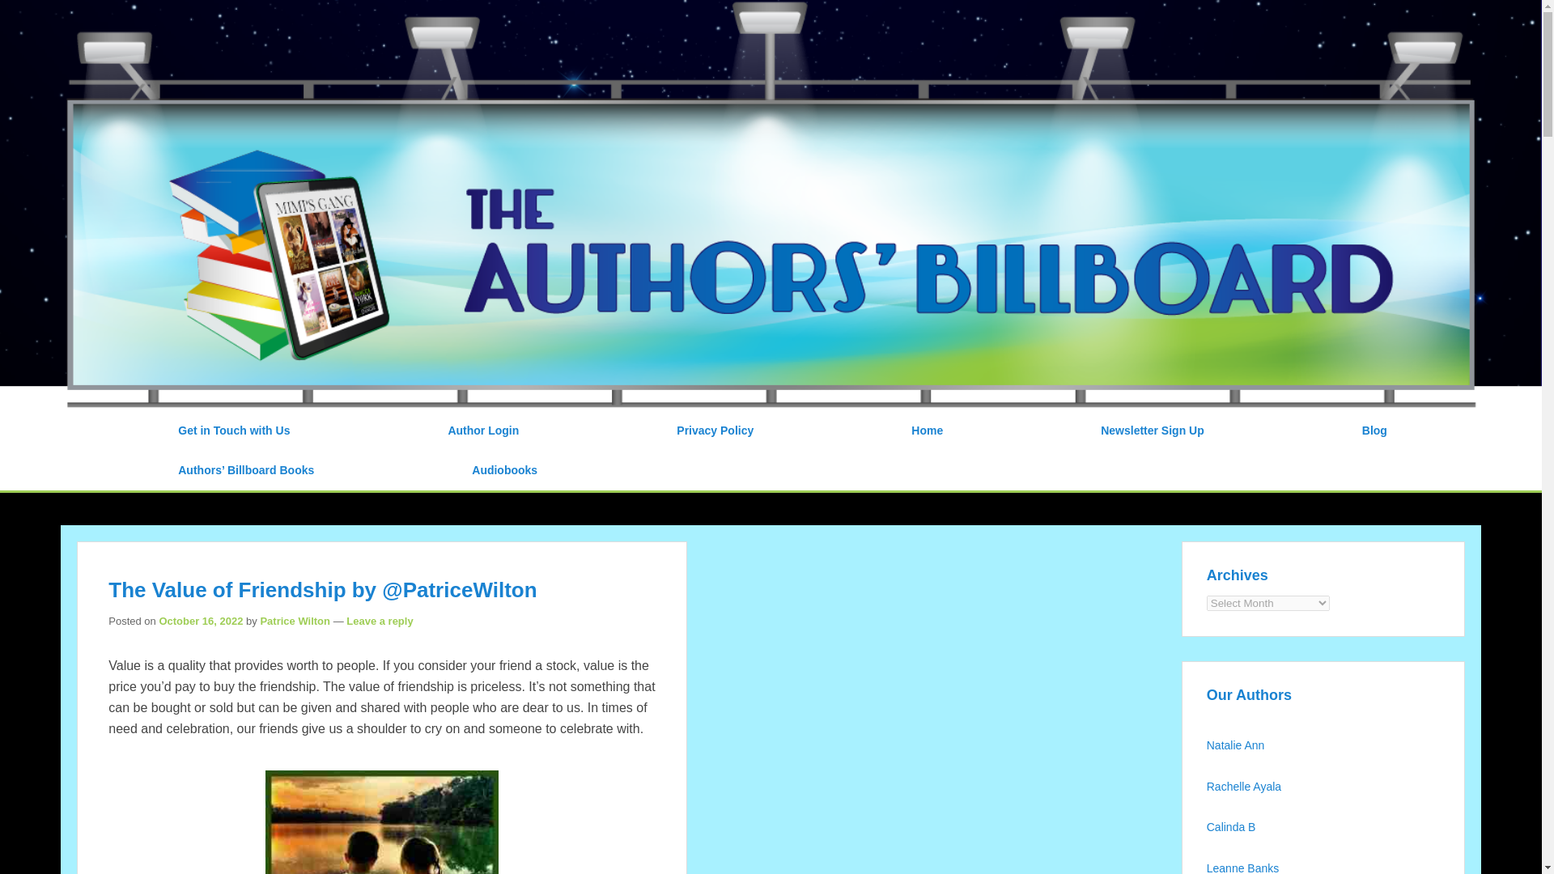 This screenshot has height=874, width=1554. Describe the element at coordinates (200, 622) in the screenshot. I see `October 16, 2022` at that location.